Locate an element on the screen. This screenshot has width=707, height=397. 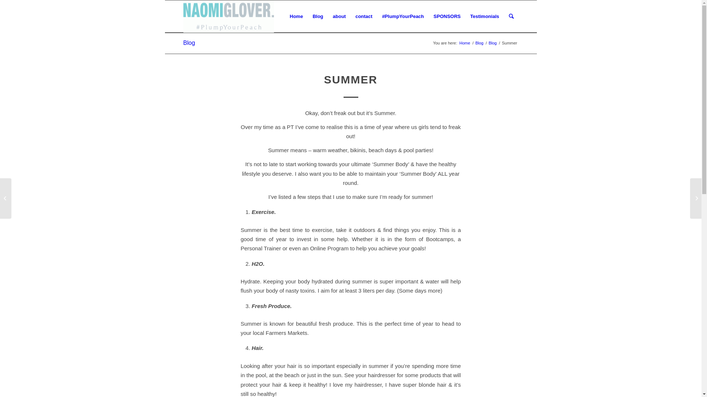
Home is located at coordinates (296, 17).